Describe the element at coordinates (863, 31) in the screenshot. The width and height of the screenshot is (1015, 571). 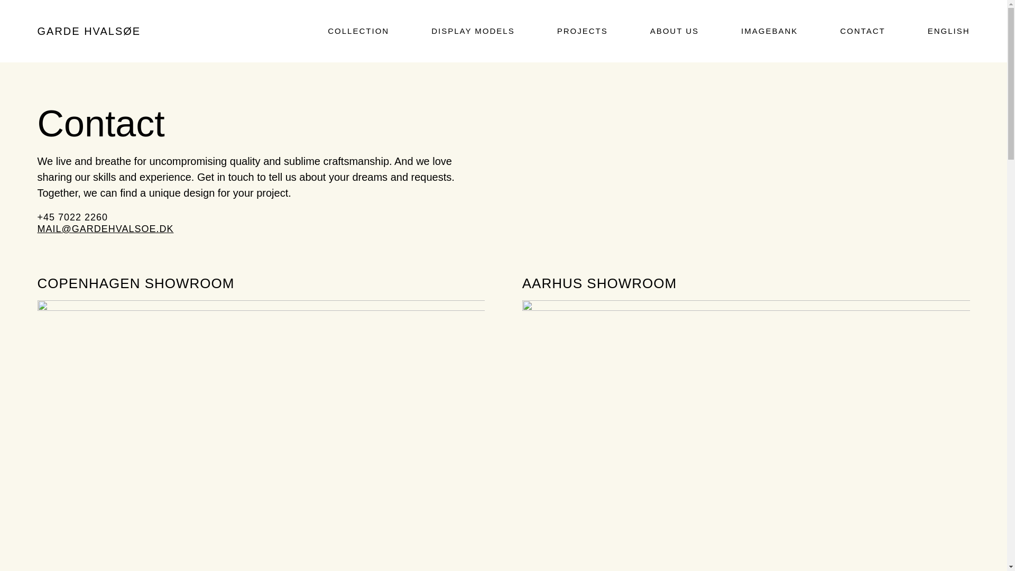
I see `CONTACT` at that location.